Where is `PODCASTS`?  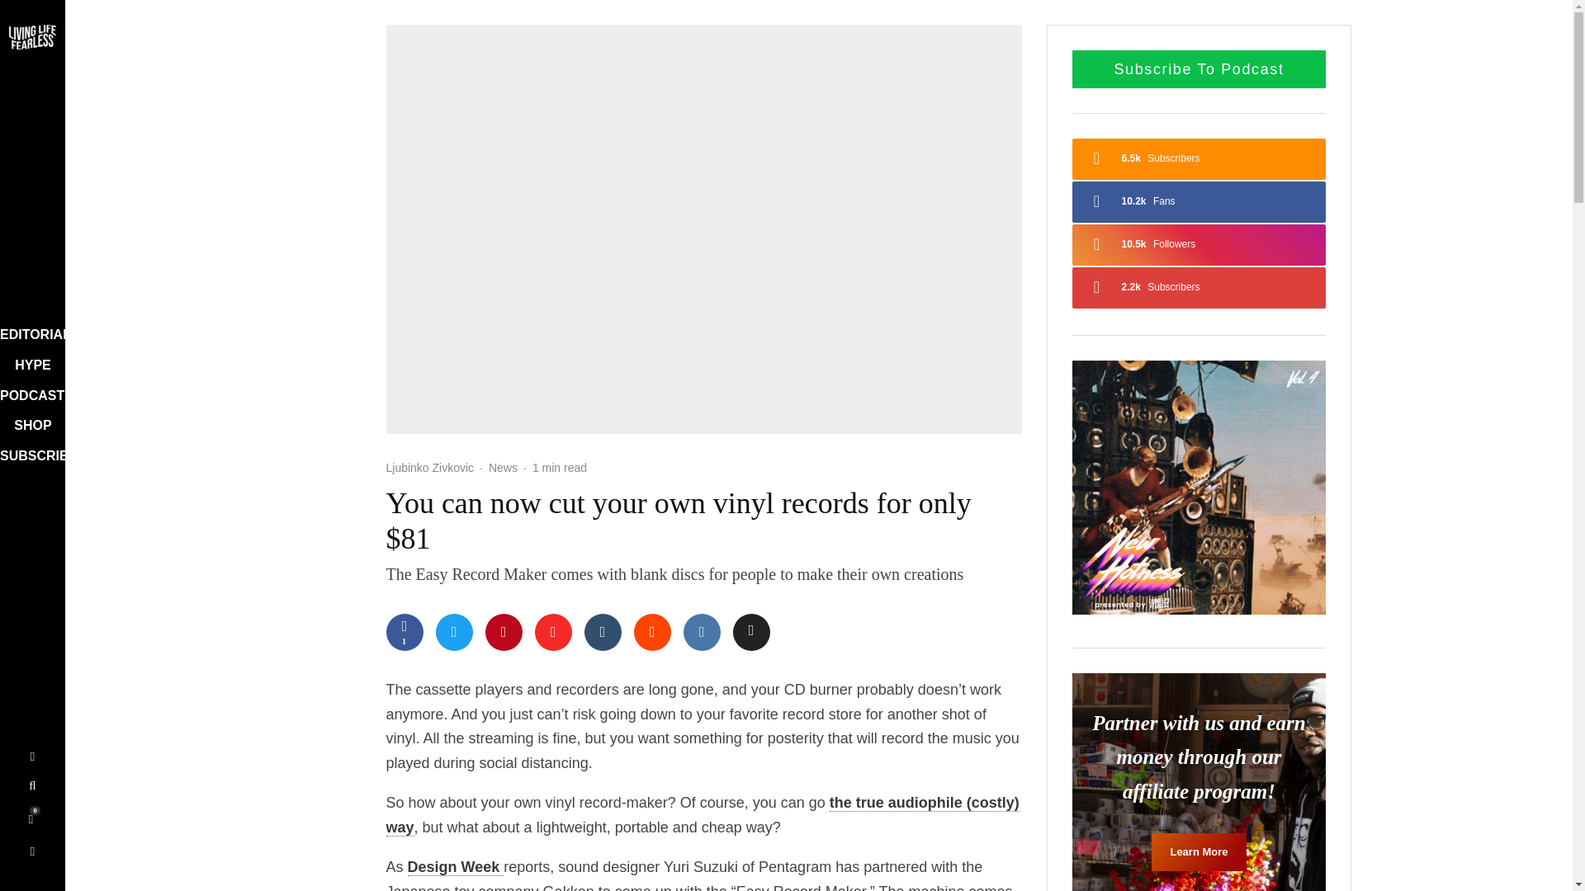 PODCASTS is located at coordinates (33, 396).